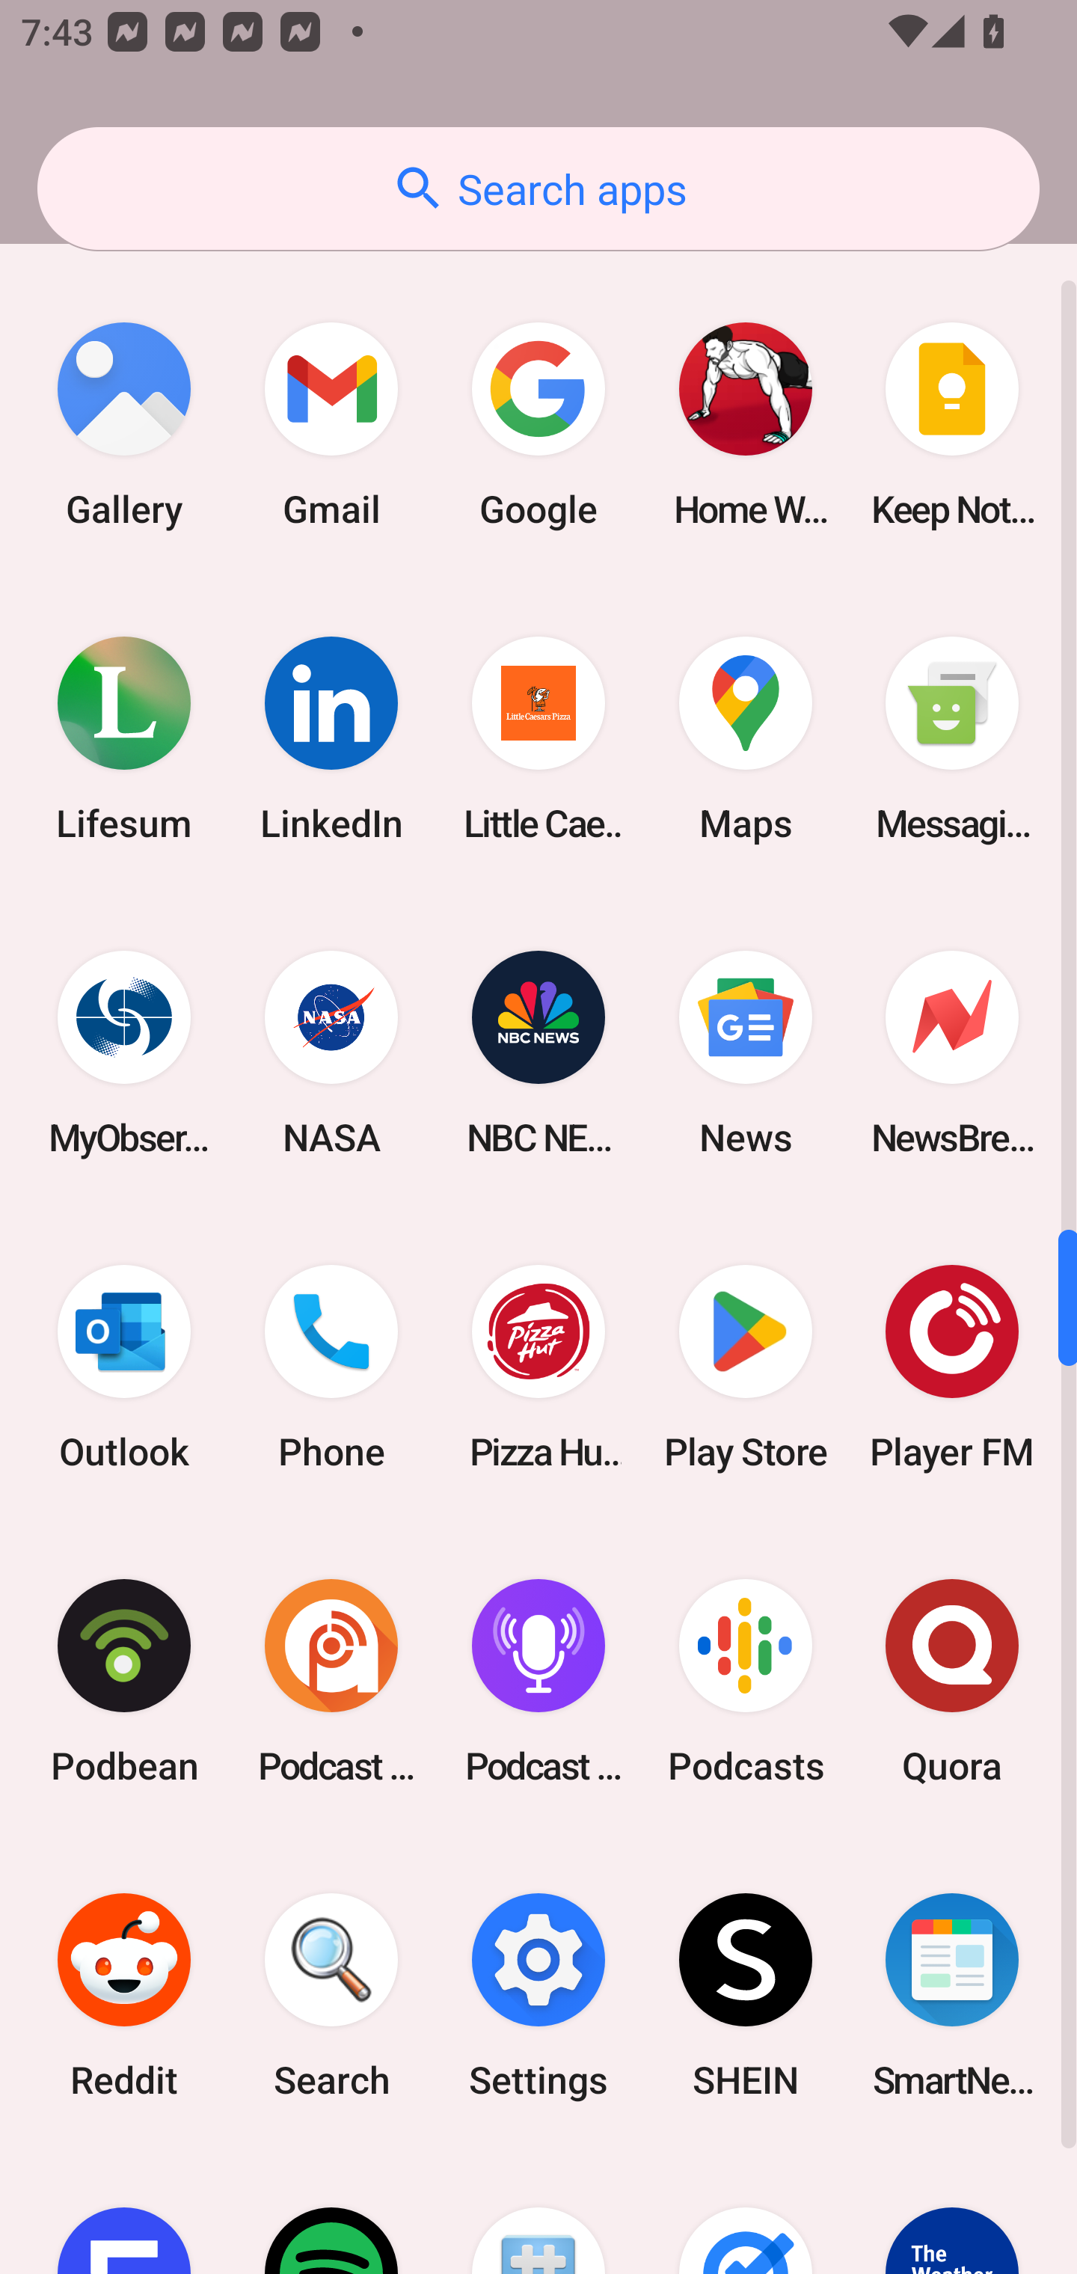 The height and width of the screenshot is (2274, 1077). I want to click on Reddit, so click(124, 1996).